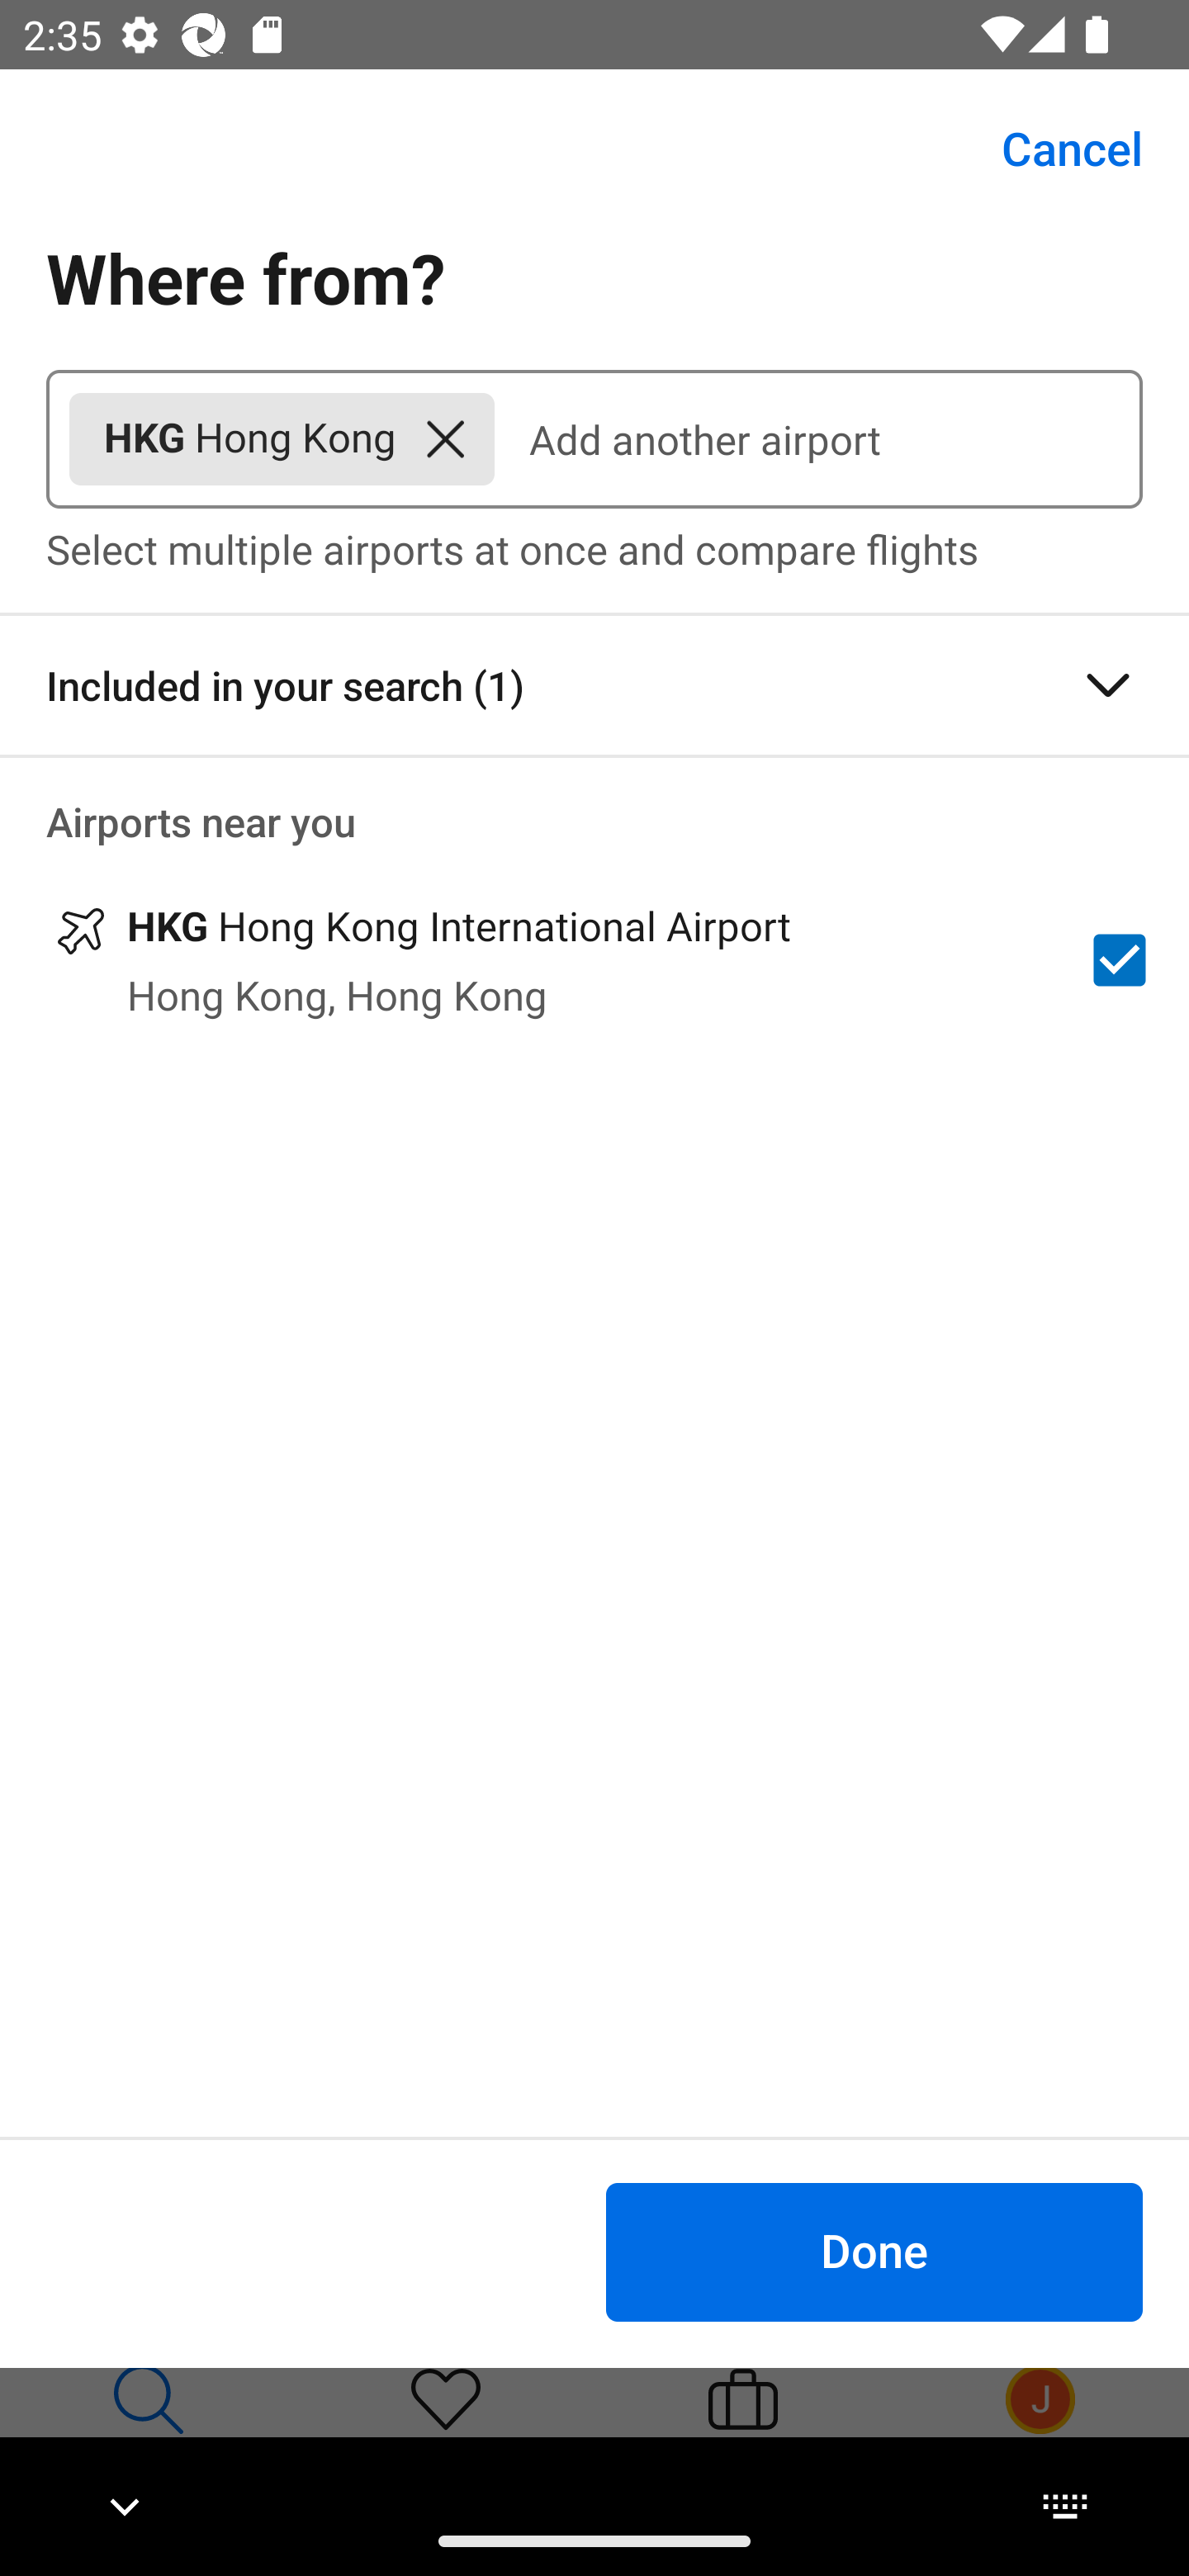  What do you see at coordinates (1054, 149) in the screenshot?
I see `Cancel` at bounding box center [1054, 149].